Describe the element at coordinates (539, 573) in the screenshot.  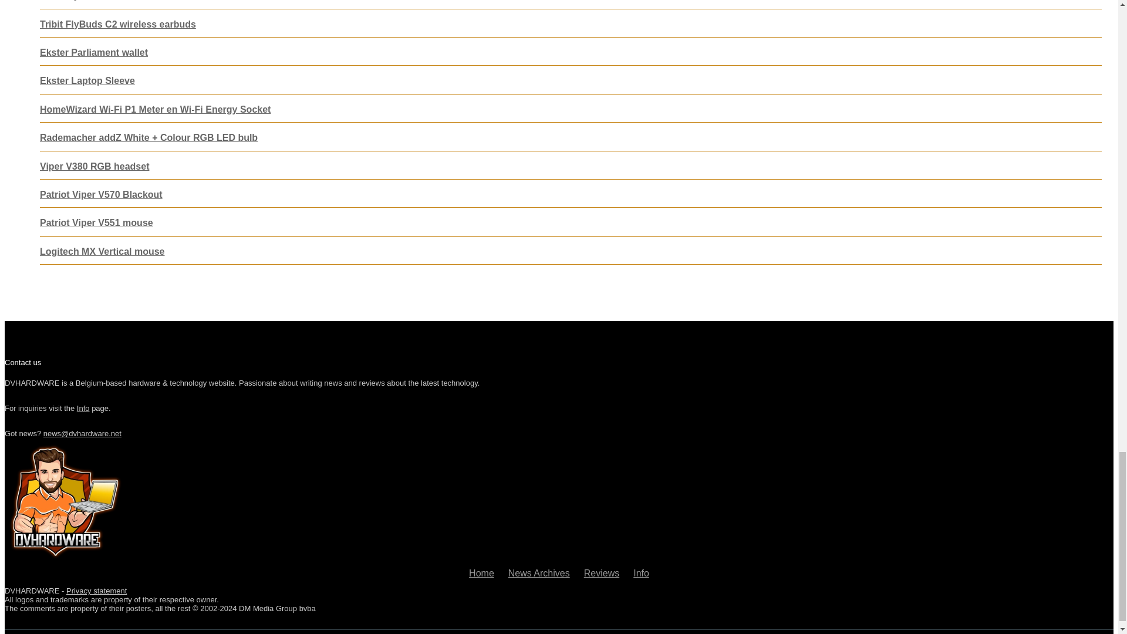
I see `News Archives` at that location.